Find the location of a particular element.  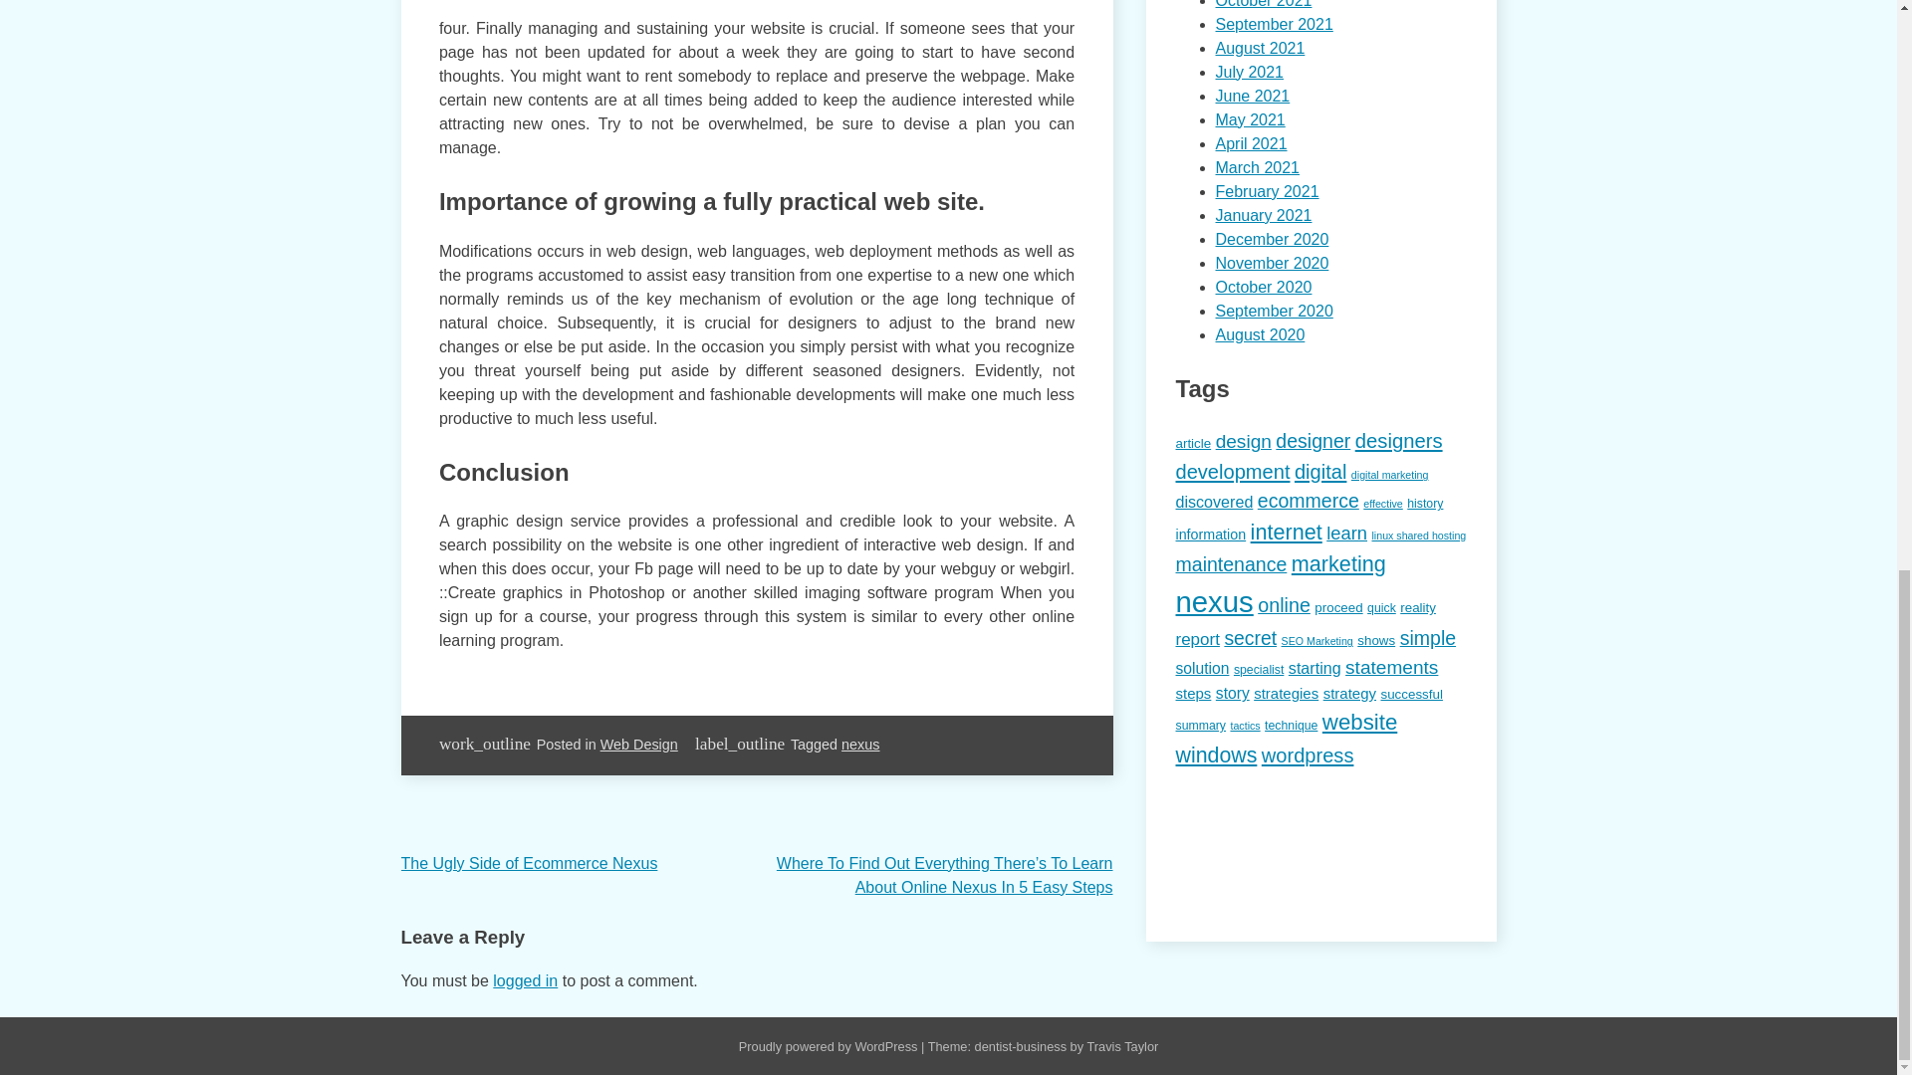

nexus is located at coordinates (860, 745).